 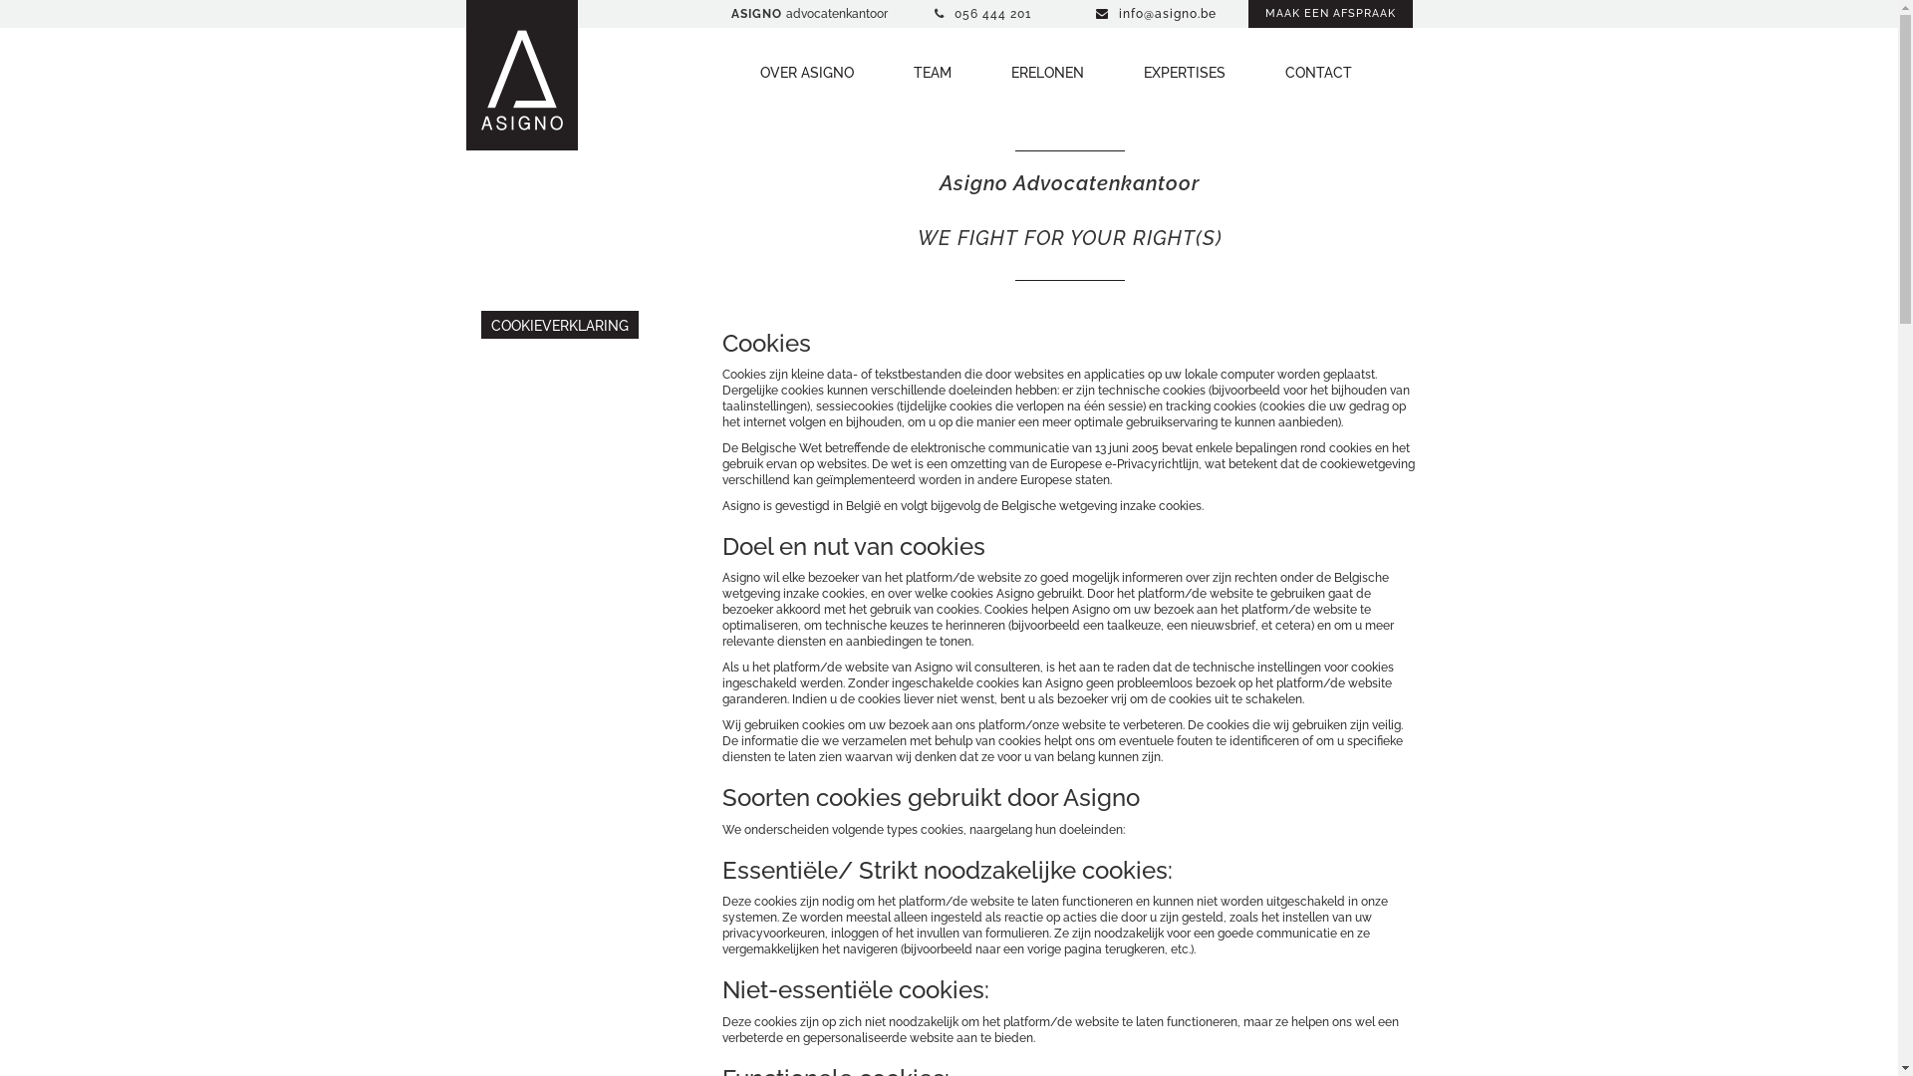 I want to click on OVER ASIGNO, so click(x=806, y=72).